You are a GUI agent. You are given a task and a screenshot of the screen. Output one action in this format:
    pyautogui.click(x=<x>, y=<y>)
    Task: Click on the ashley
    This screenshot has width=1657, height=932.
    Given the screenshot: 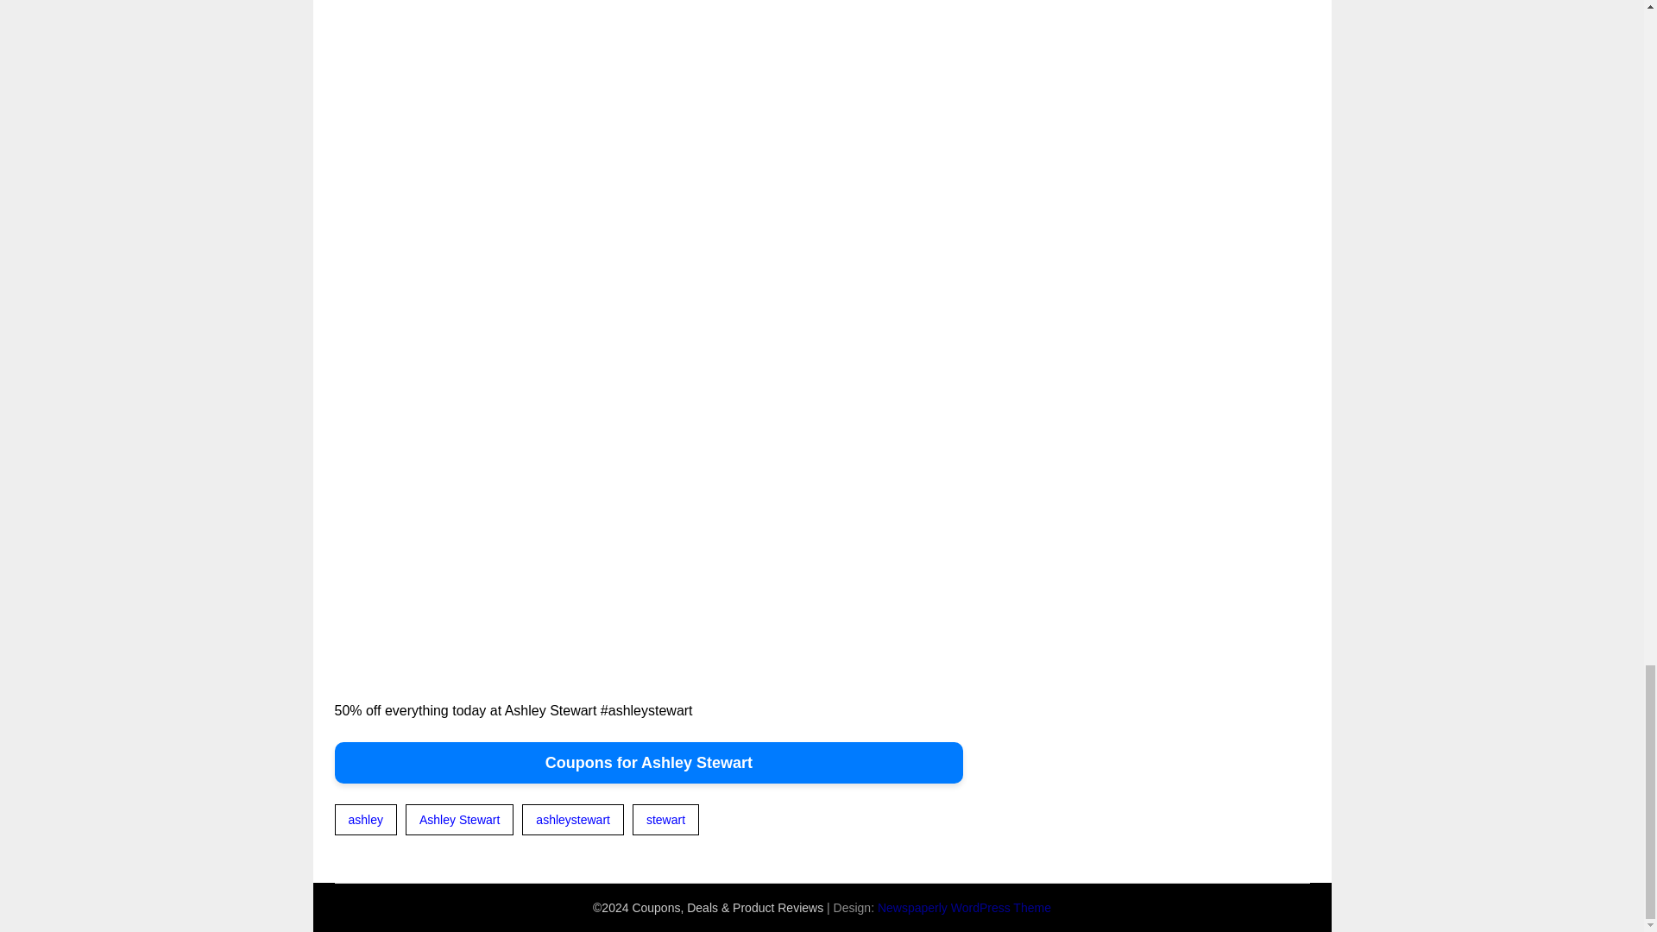 What is the action you would take?
    pyautogui.click(x=366, y=820)
    